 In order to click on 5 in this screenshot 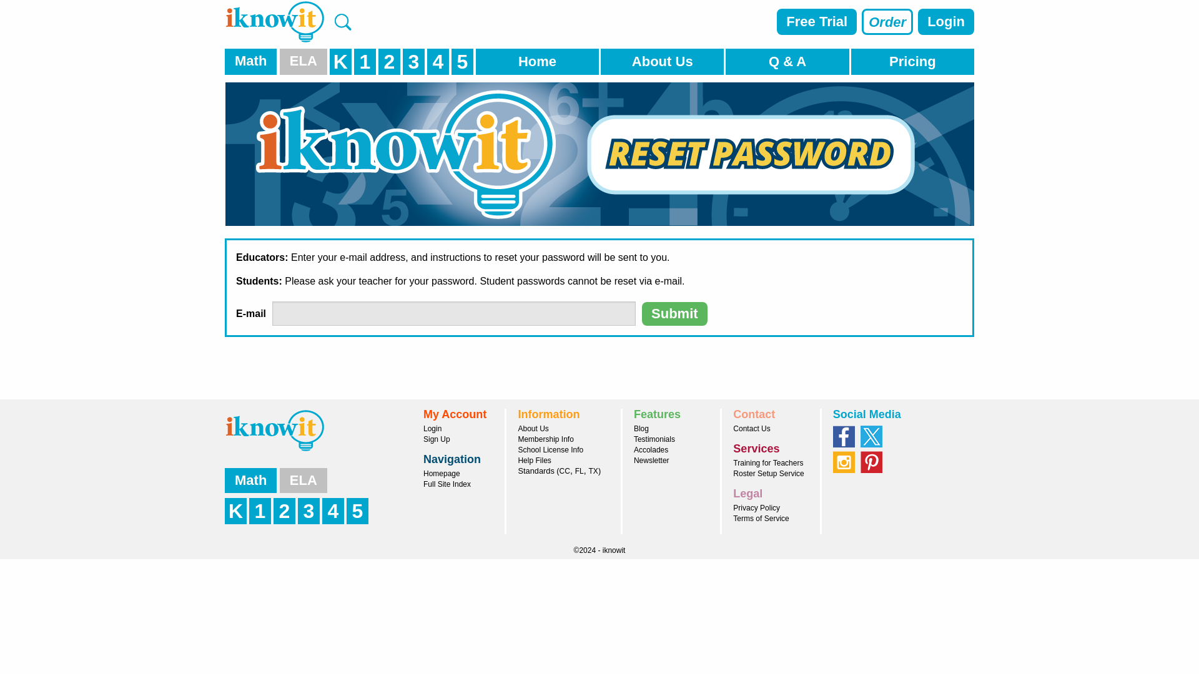, I will do `click(463, 65)`.